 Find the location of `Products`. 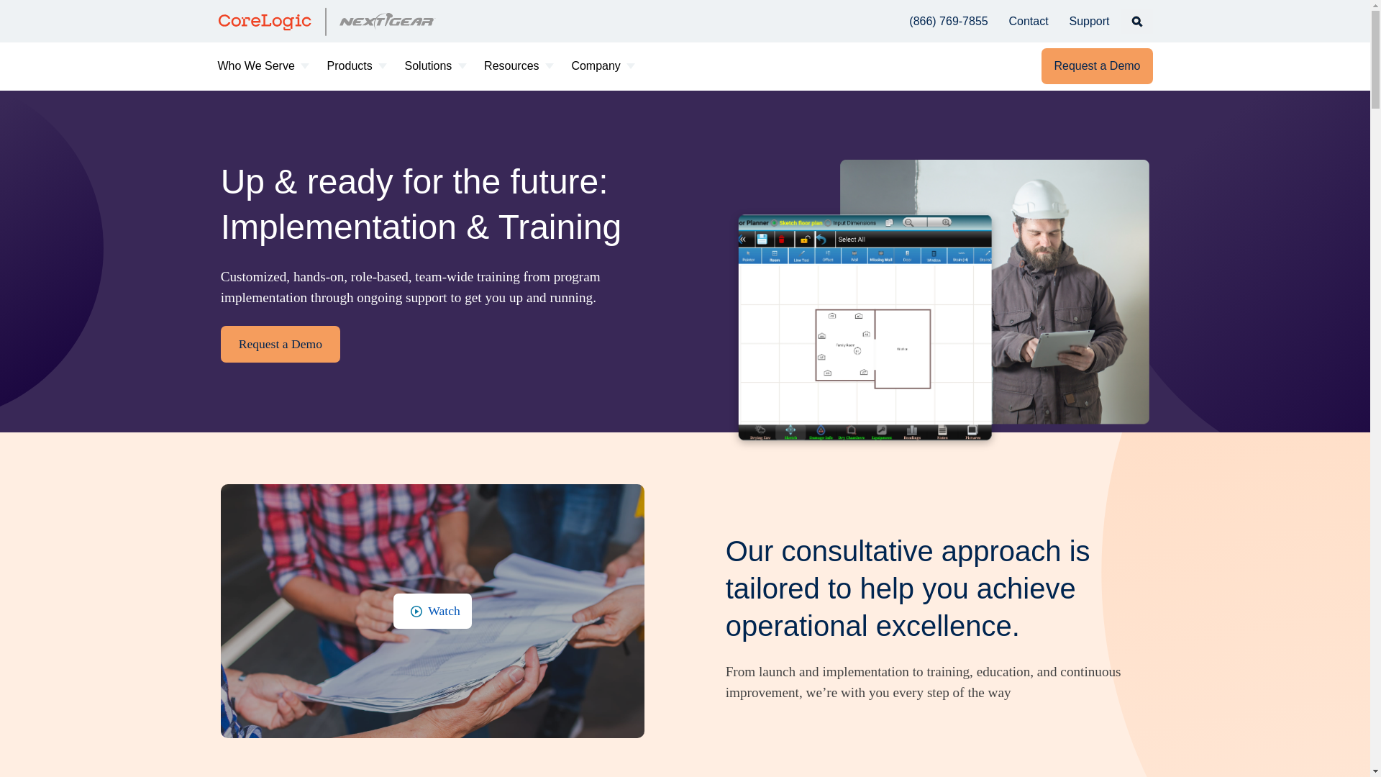

Products is located at coordinates (358, 65).